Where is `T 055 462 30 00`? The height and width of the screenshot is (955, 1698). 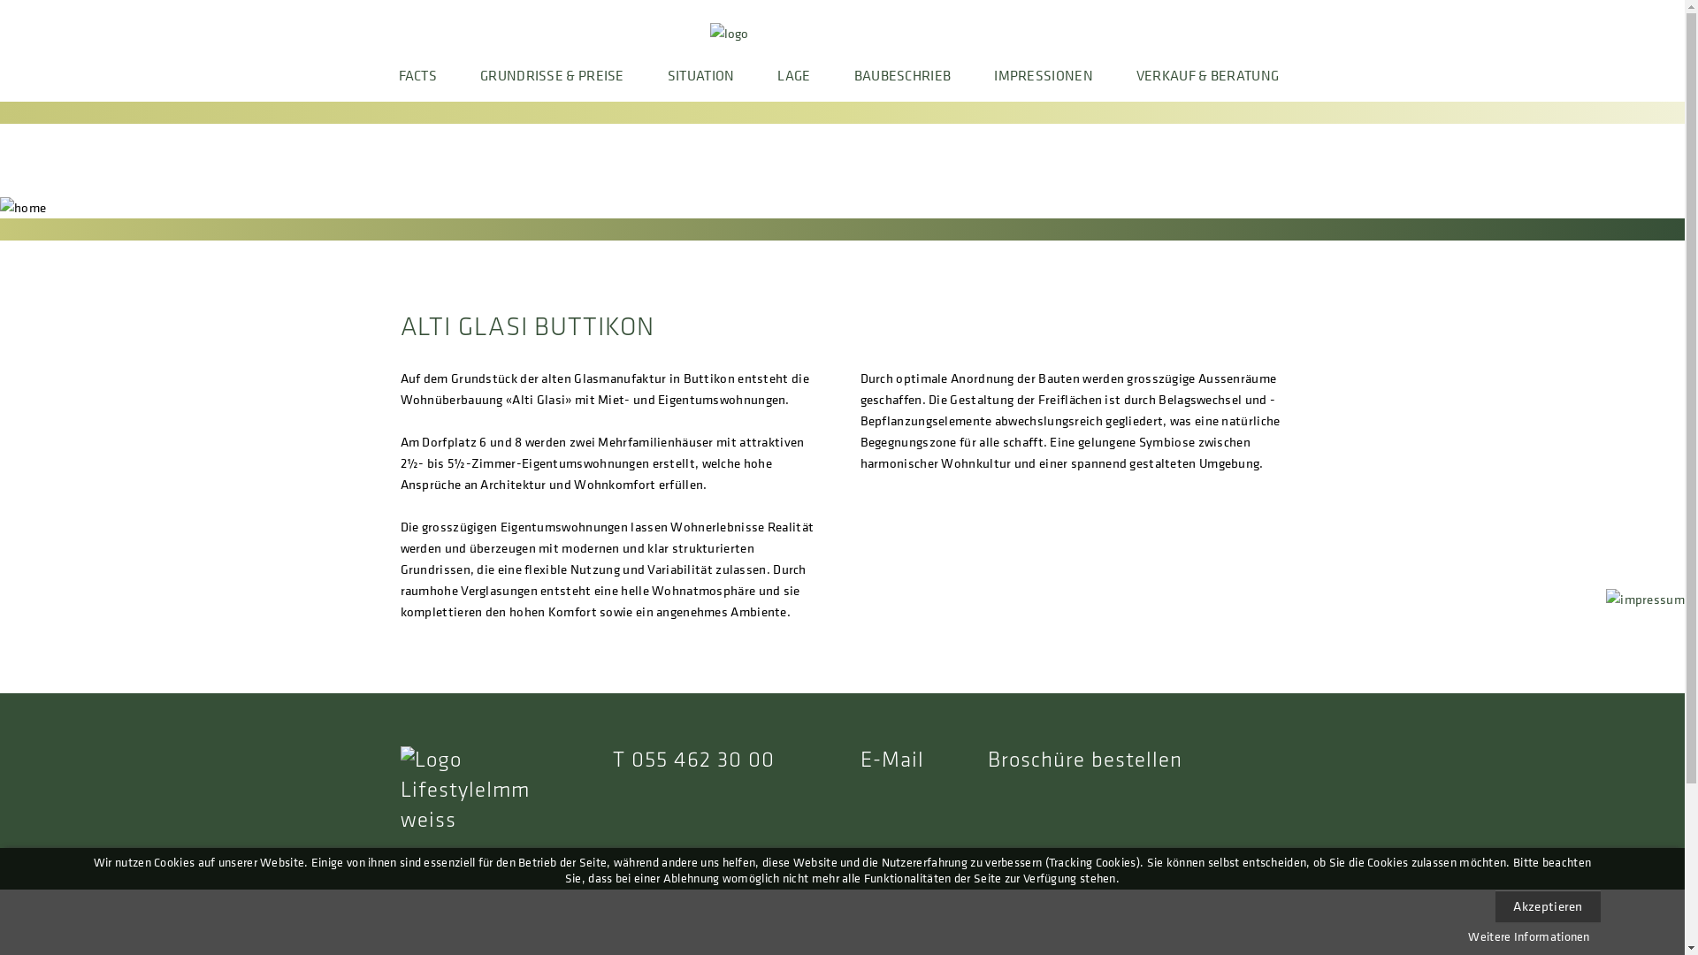 T 055 462 30 00 is located at coordinates (693, 760).